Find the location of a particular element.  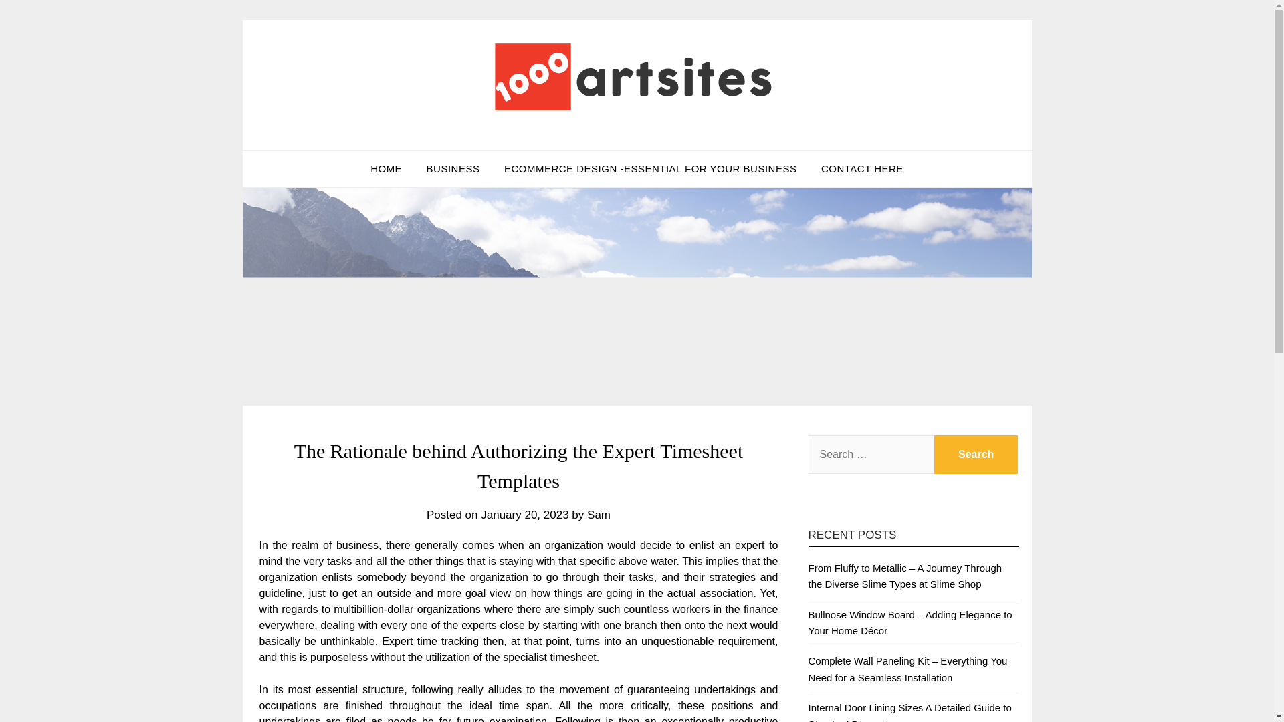

CONTACT HERE is located at coordinates (862, 168).